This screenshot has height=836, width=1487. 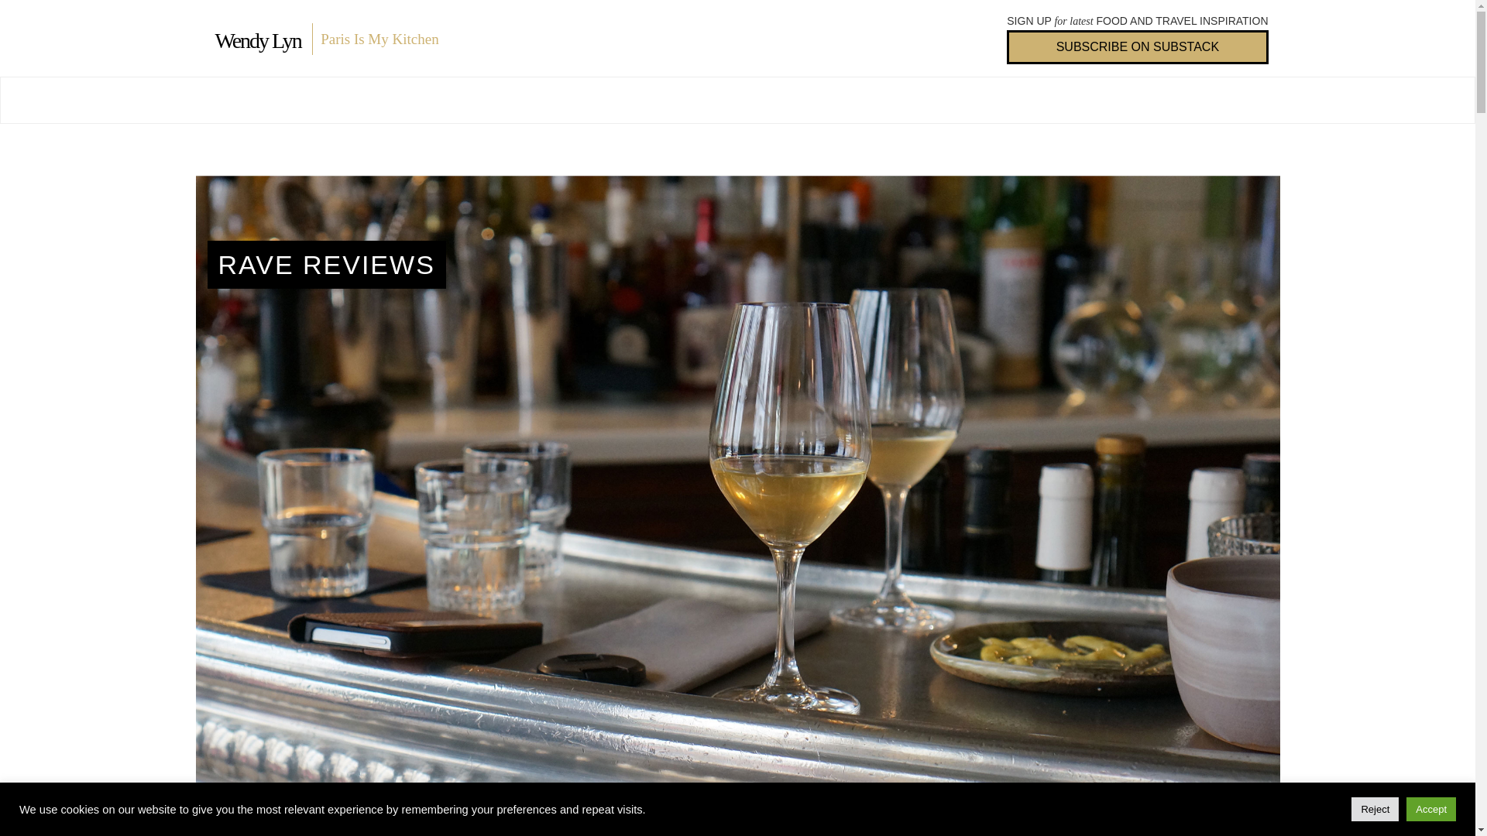 I want to click on ABOUT, so click(x=244, y=100).